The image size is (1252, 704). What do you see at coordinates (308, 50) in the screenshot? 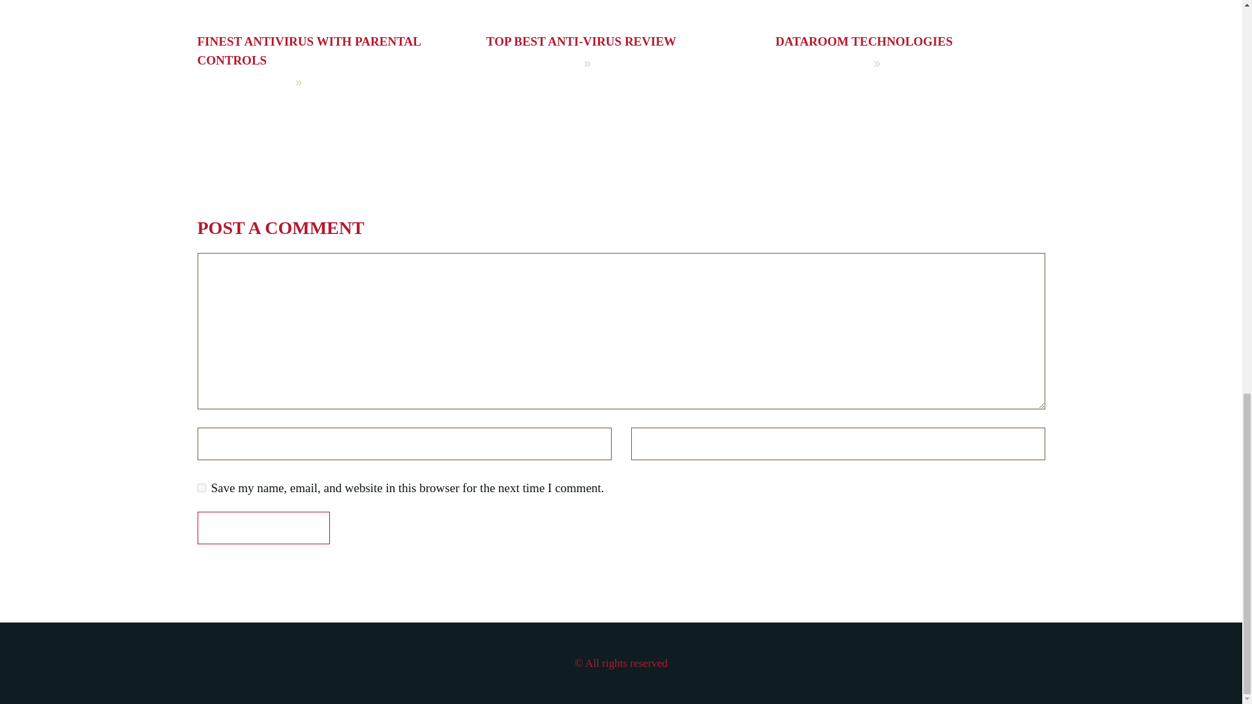
I see `Finest Antivirus With Parental Controls` at bounding box center [308, 50].